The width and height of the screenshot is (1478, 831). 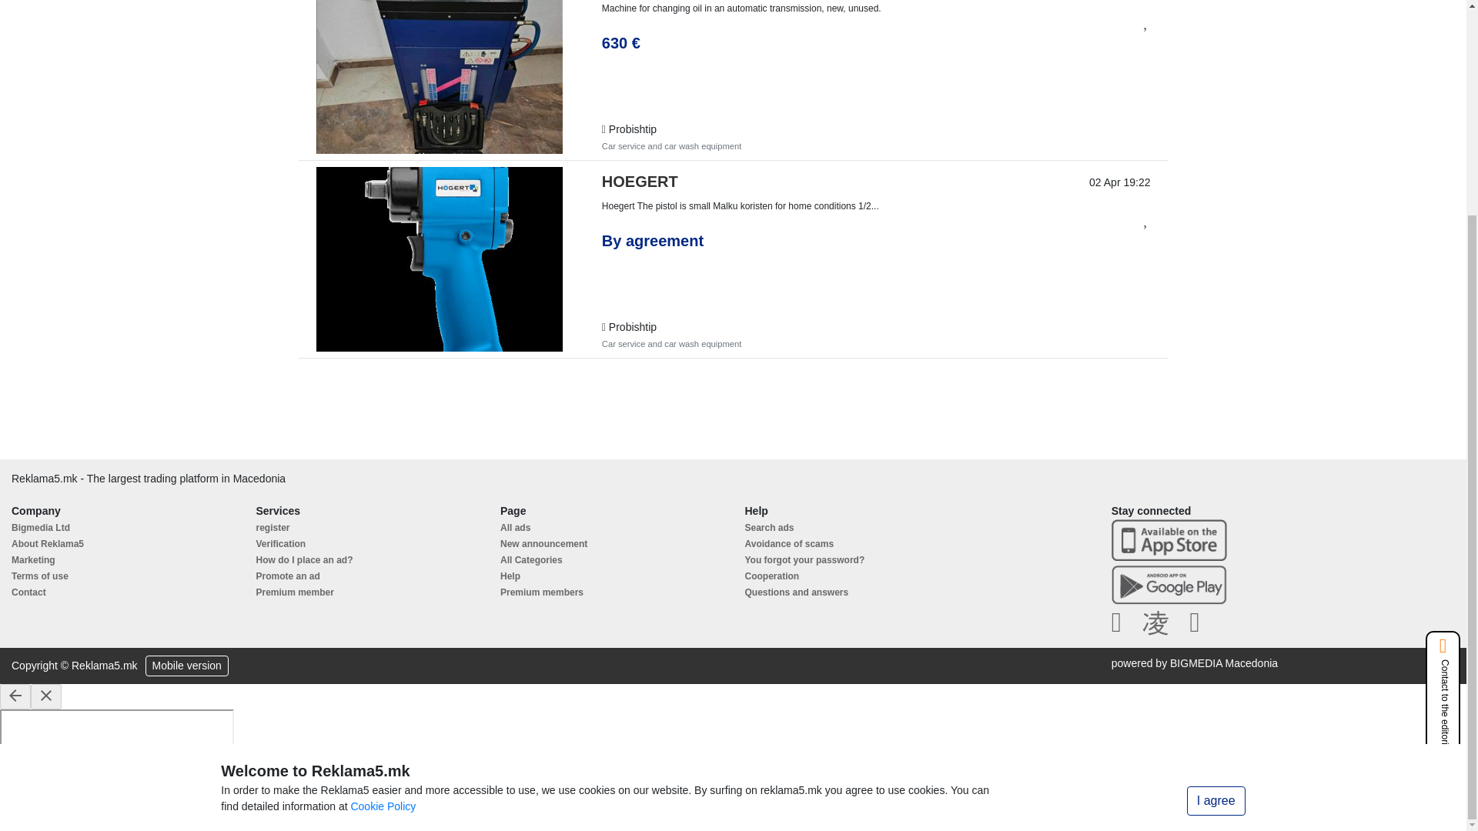 I want to click on Car service and car wash equipment, so click(x=671, y=145).